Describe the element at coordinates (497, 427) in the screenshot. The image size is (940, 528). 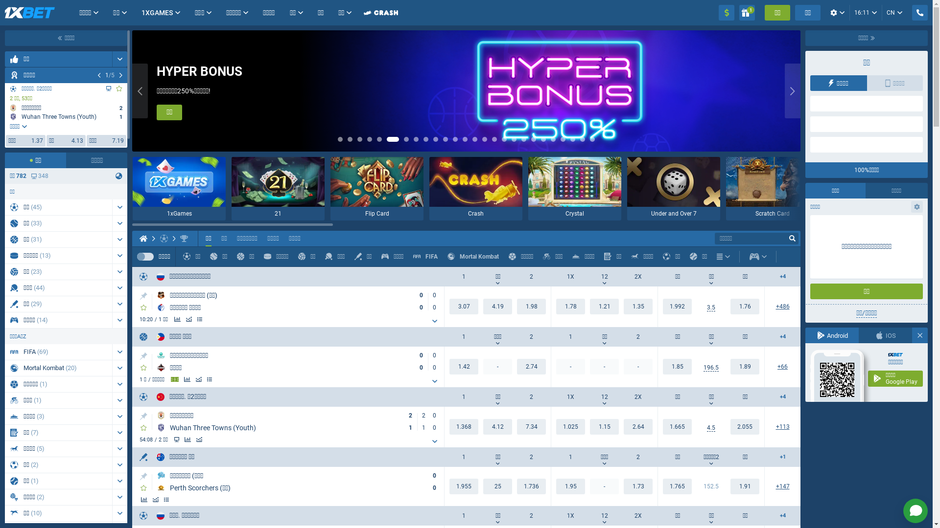
I see `4.13` at that location.